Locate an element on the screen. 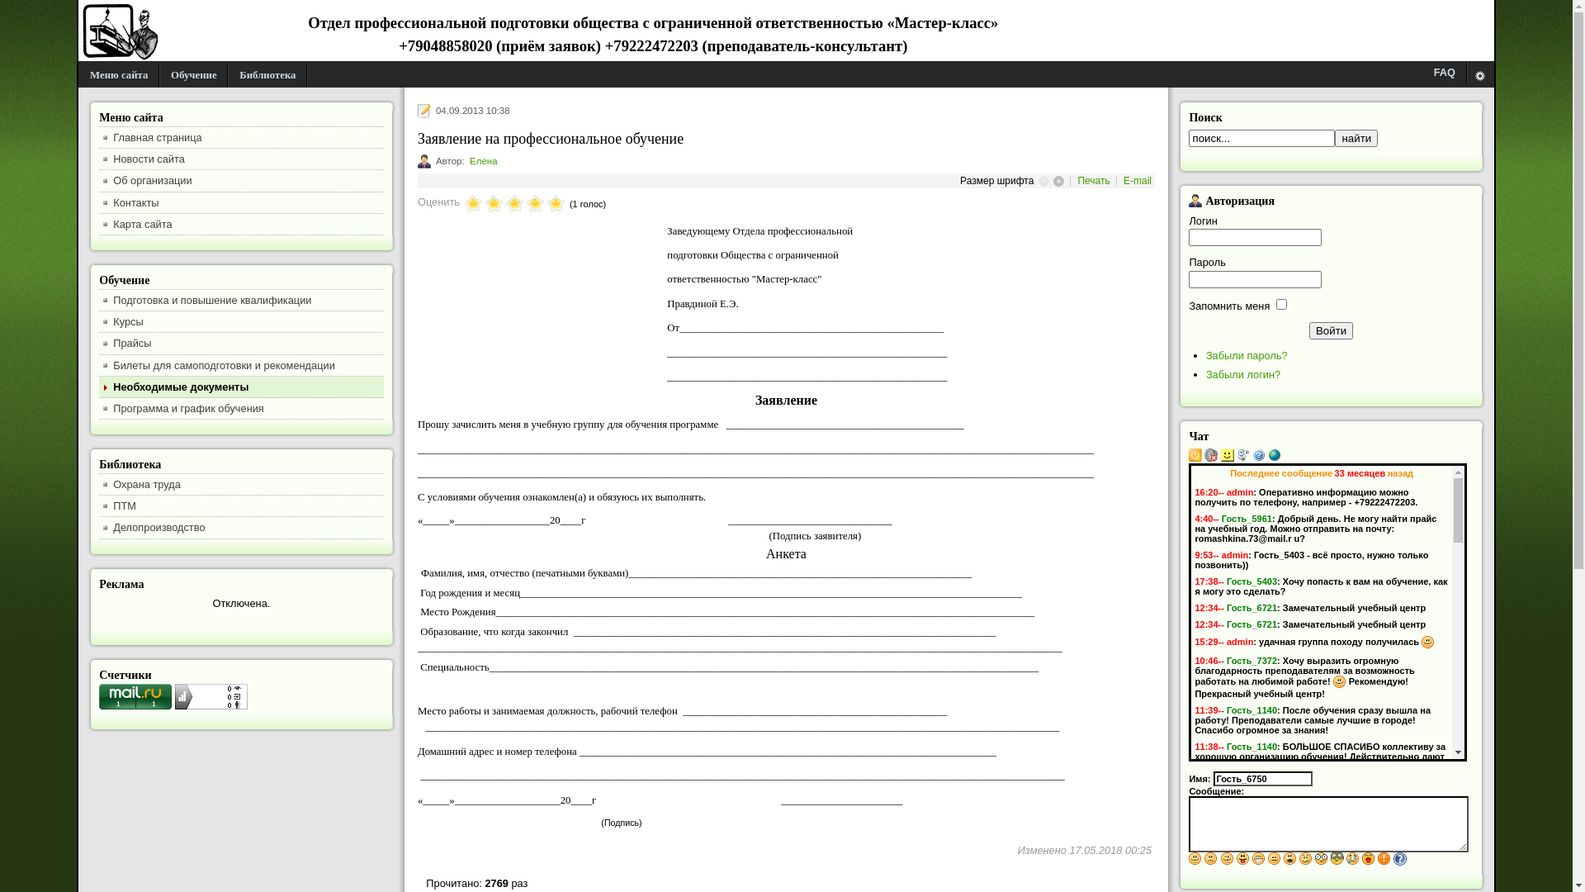  8) is located at coordinates (1337, 859).